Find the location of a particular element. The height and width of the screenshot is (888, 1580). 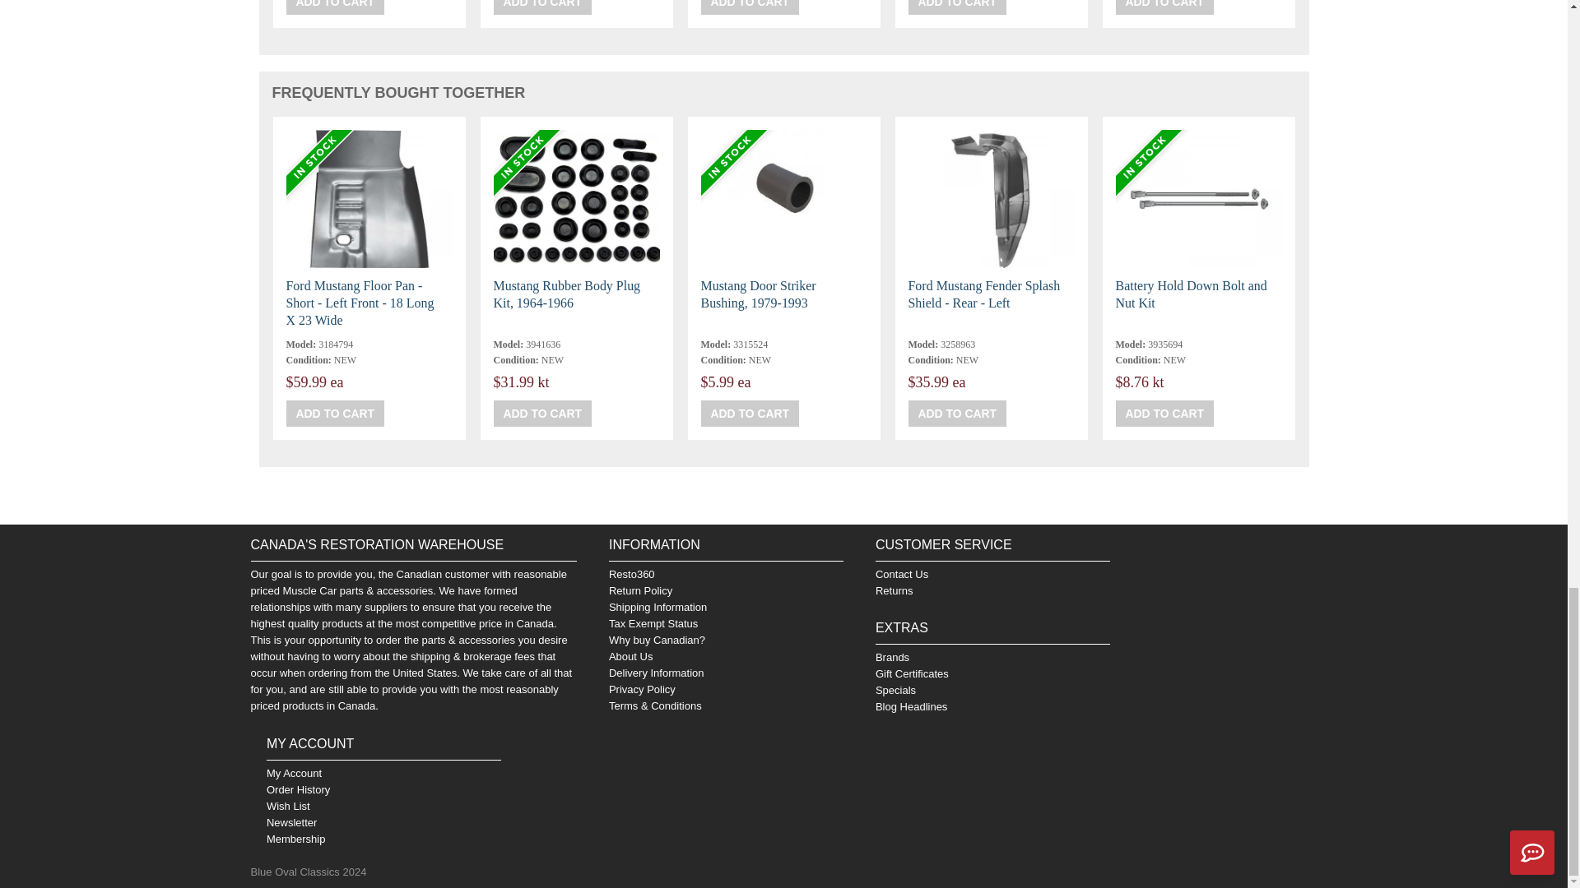

Add to Cart is located at coordinates (958, 414).